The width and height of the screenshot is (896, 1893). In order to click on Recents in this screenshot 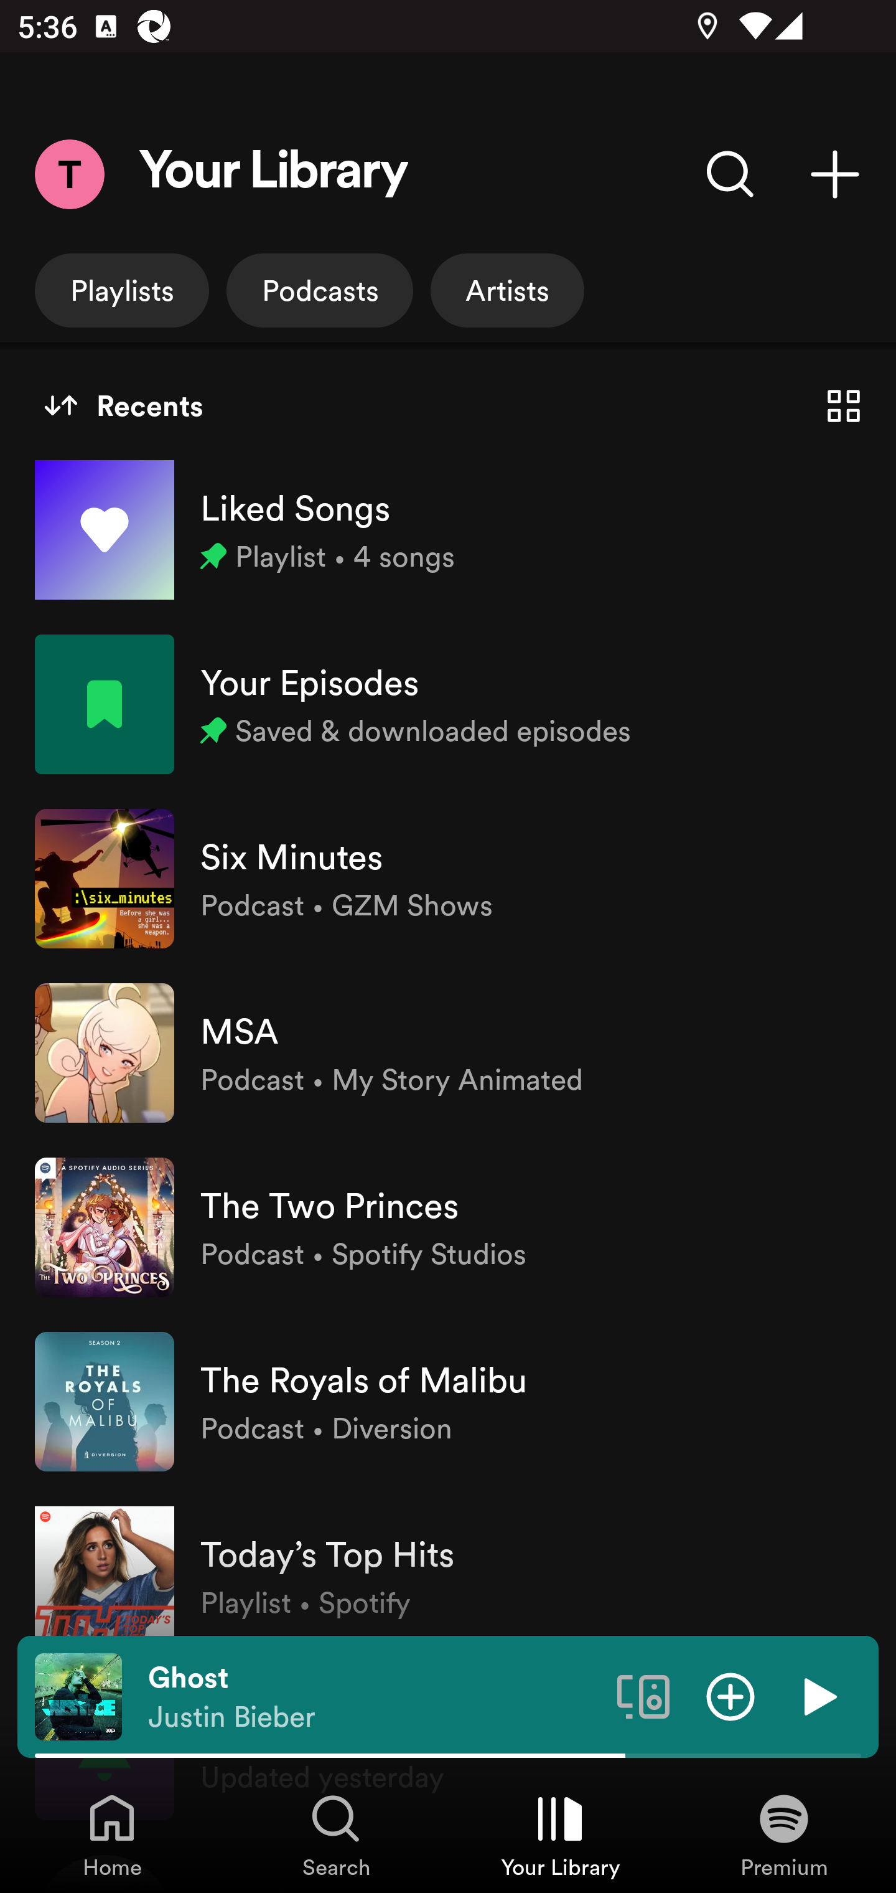, I will do `click(123, 406)`.